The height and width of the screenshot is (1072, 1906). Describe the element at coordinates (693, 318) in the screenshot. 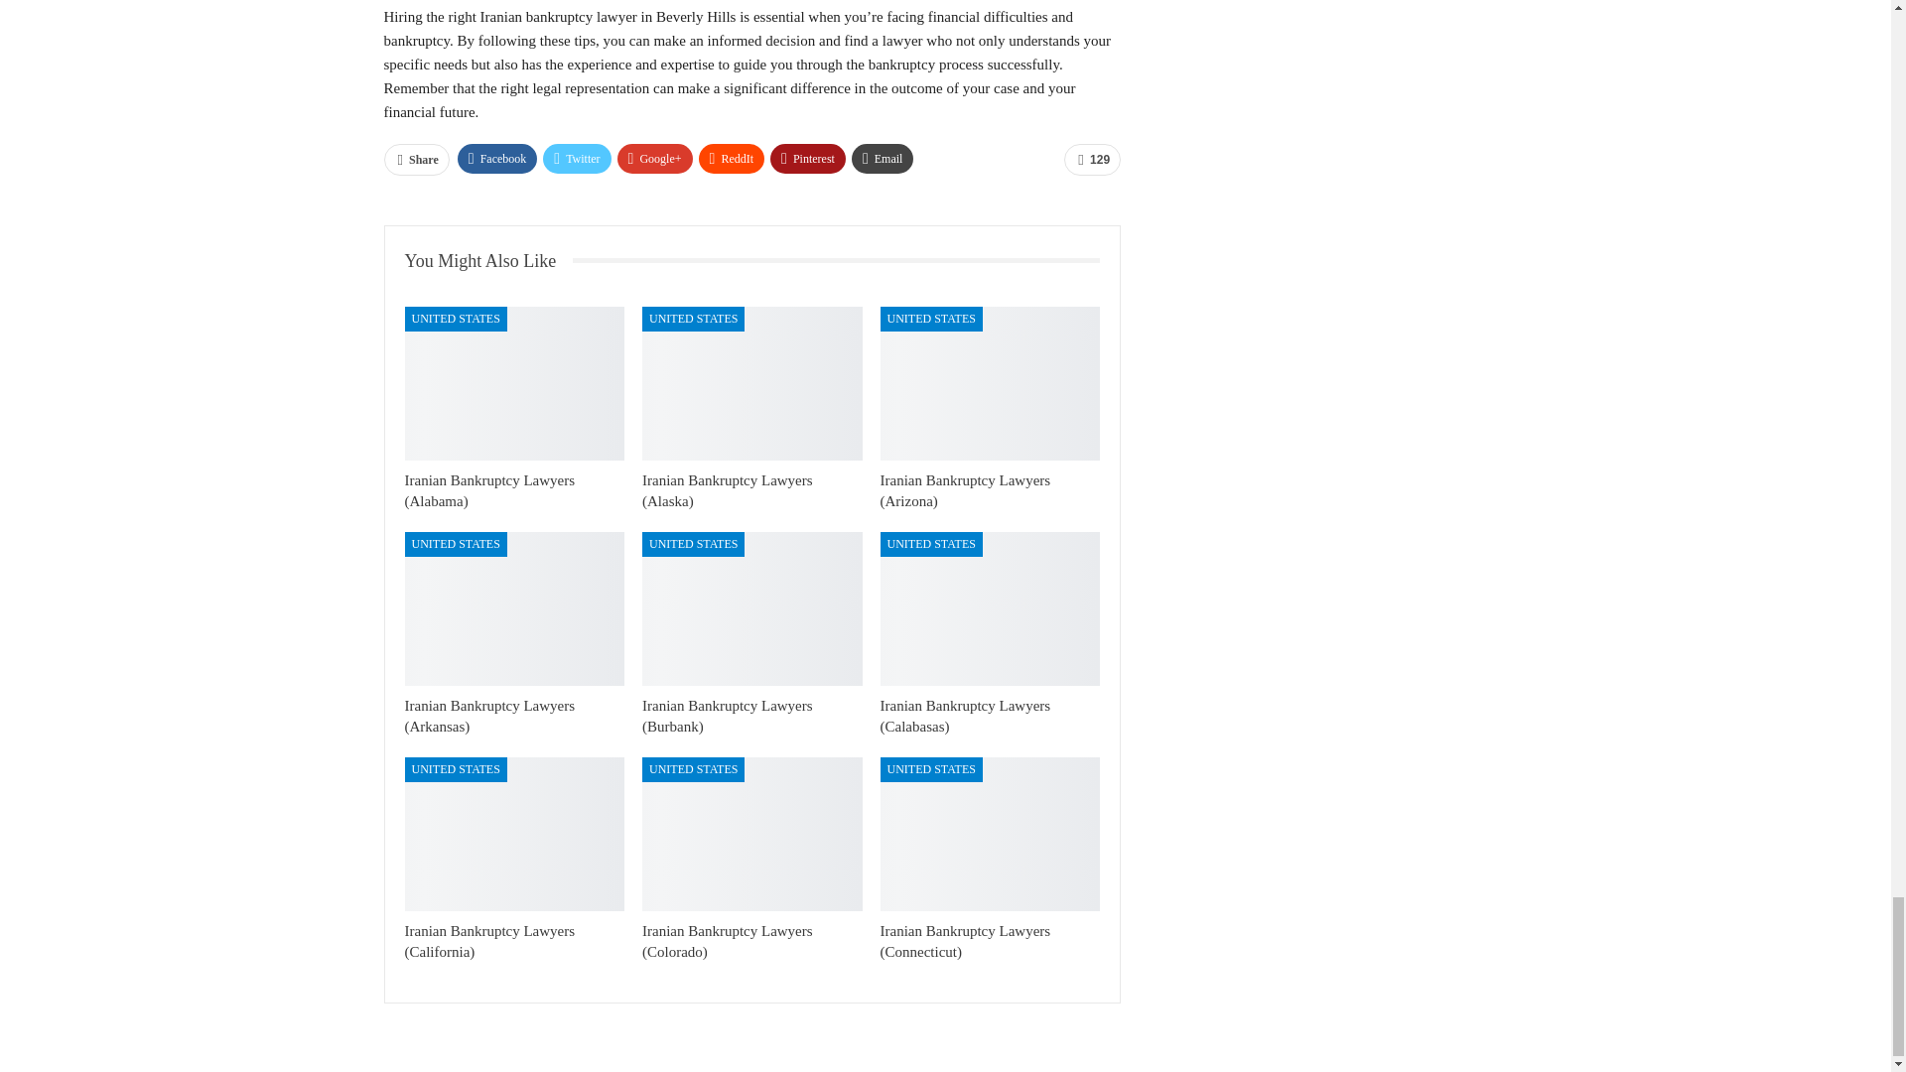

I see `UNITED STATES` at that location.